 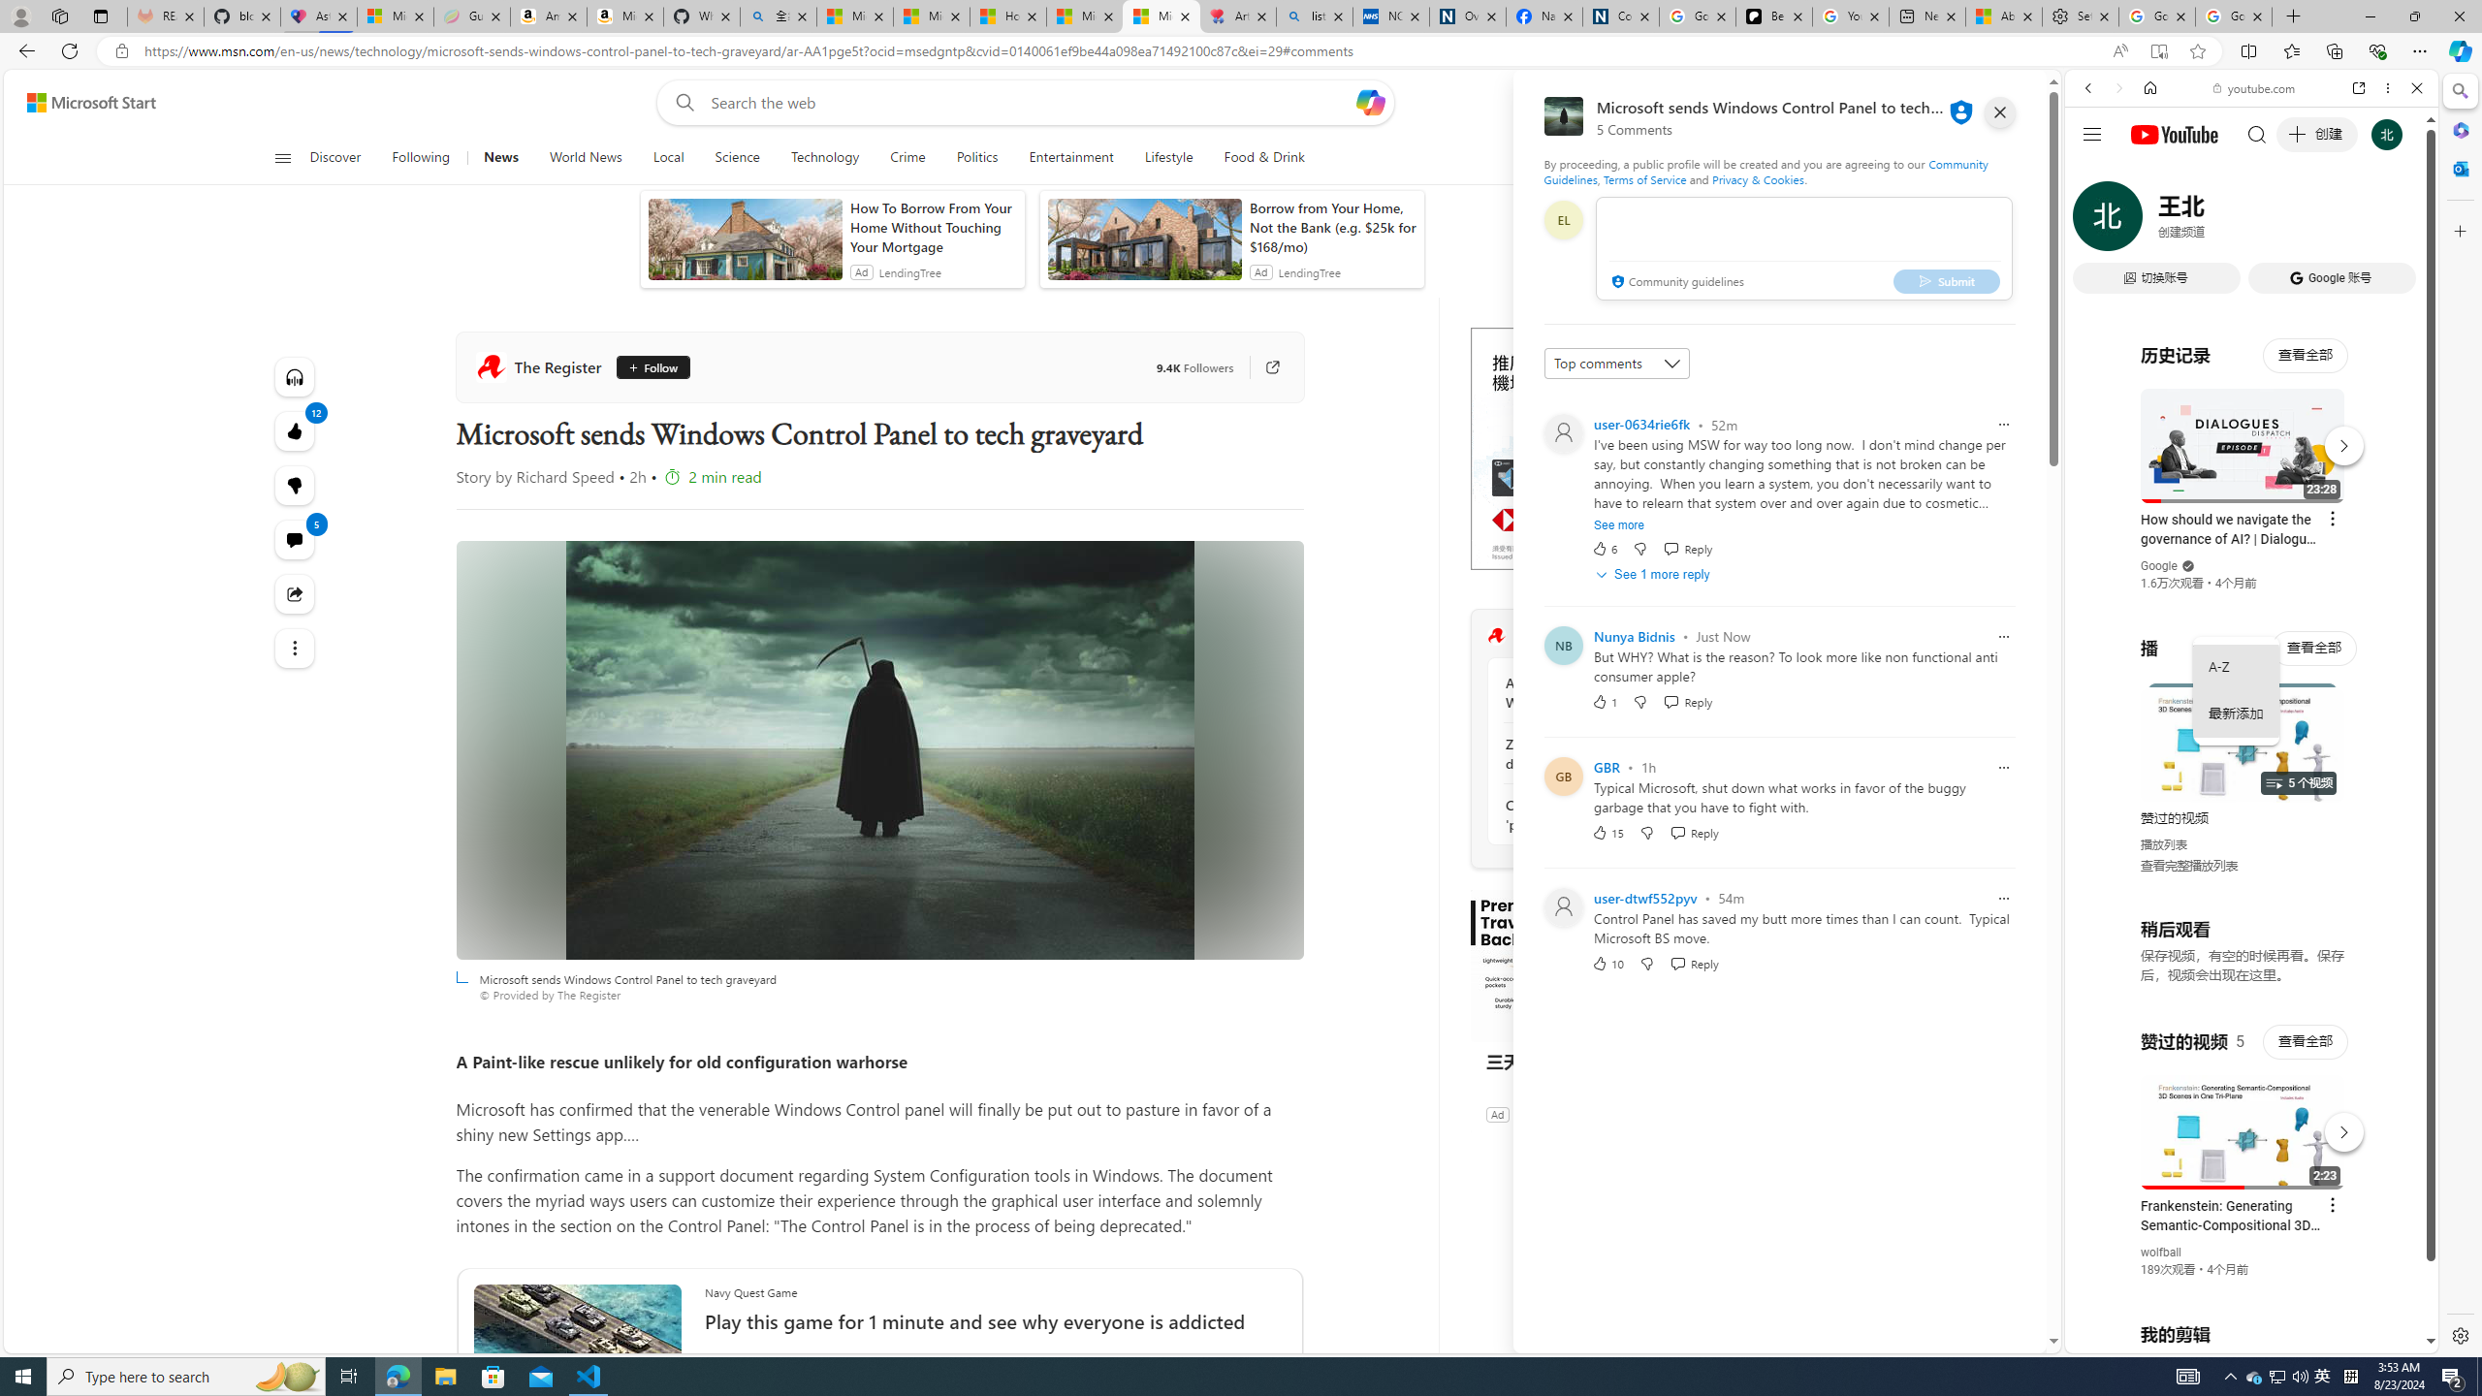 I want to click on list of asthma inhalers uk - Search, so click(x=1314, y=16).